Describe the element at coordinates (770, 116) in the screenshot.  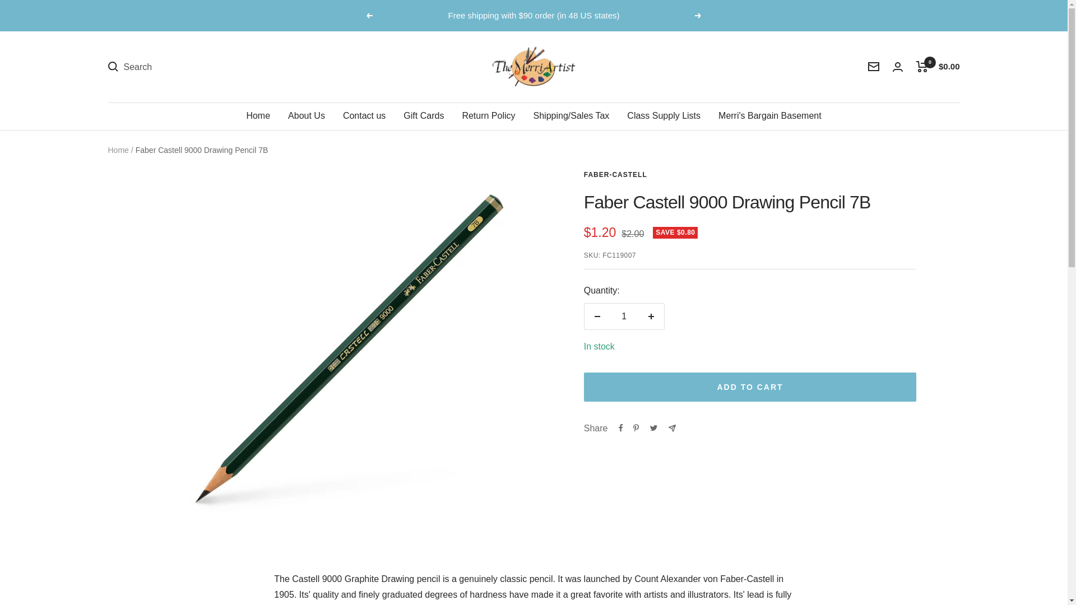
I see `Merri's Bargain Basement` at that location.